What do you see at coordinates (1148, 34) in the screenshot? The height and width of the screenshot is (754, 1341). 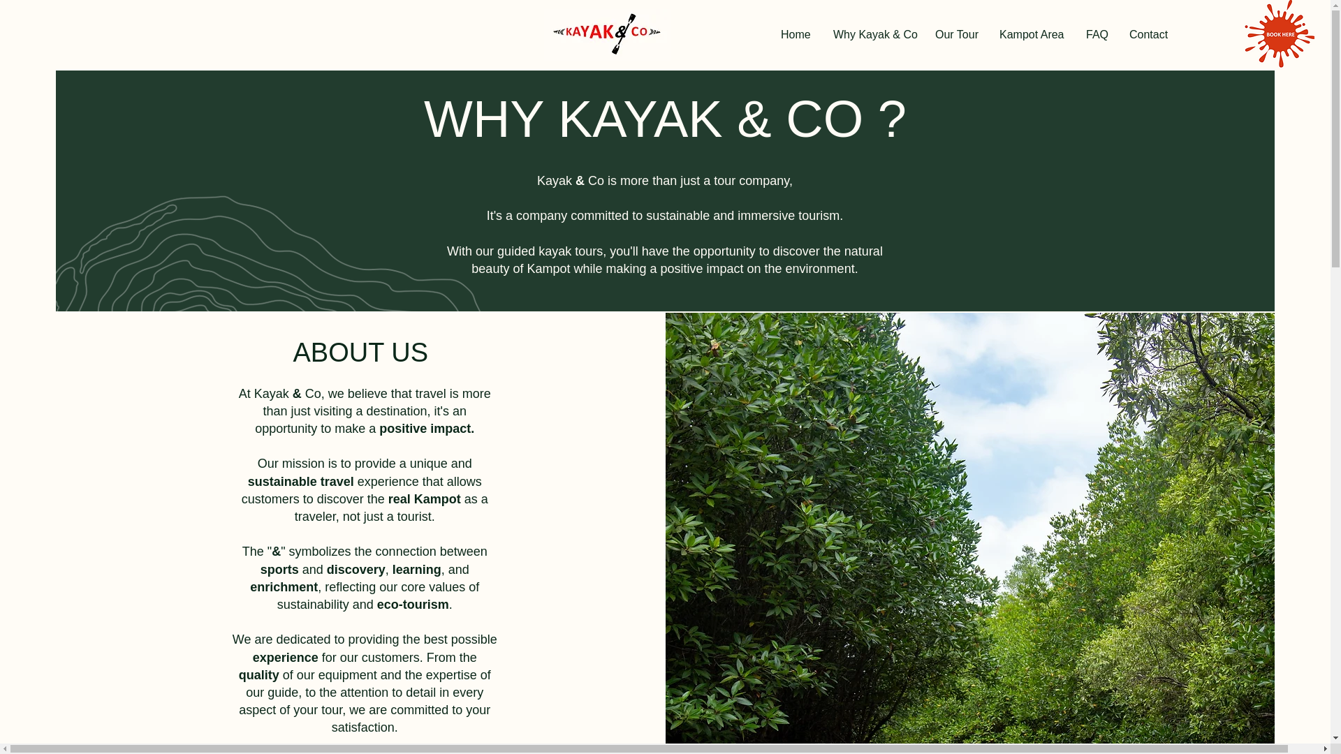 I see `Contact` at bounding box center [1148, 34].